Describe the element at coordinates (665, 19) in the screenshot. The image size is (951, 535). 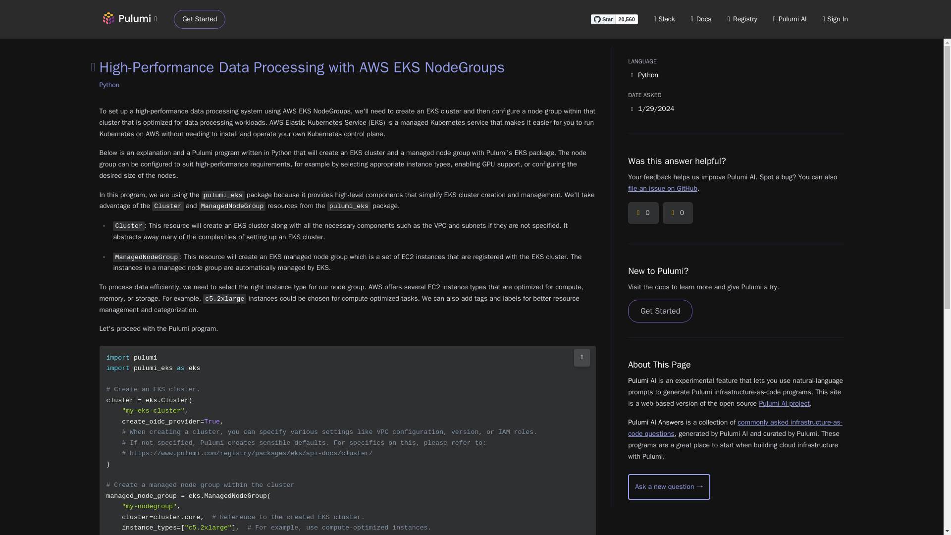
I see `Slack` at that location.